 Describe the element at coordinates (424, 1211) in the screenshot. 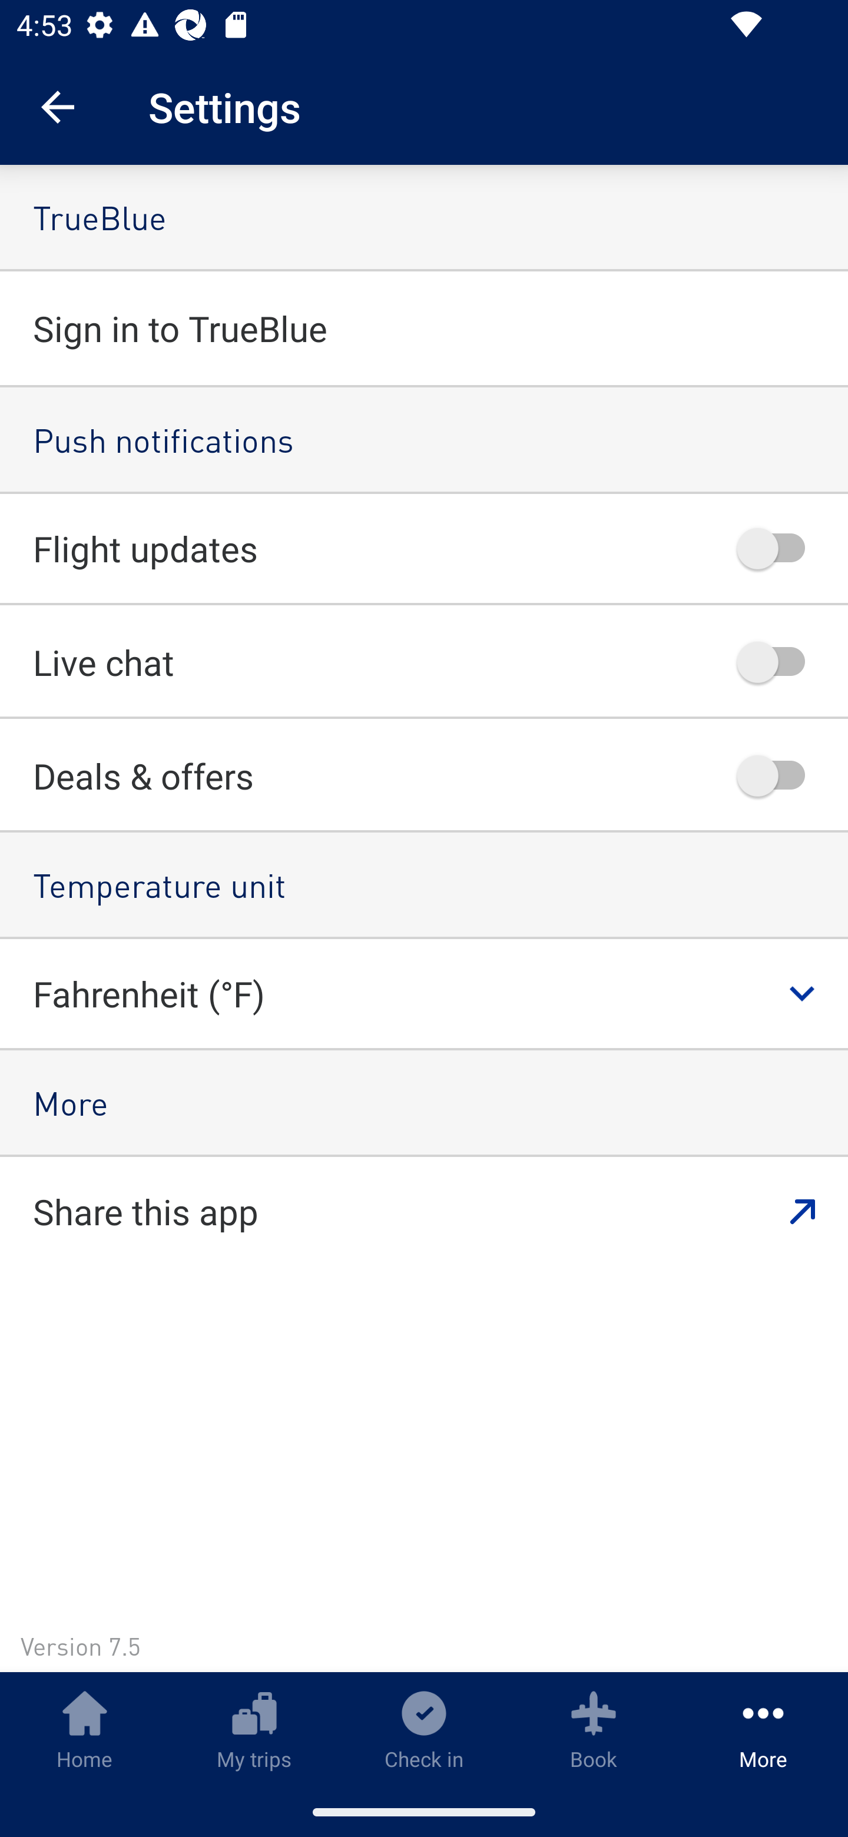

I see `Share this app` at that location.